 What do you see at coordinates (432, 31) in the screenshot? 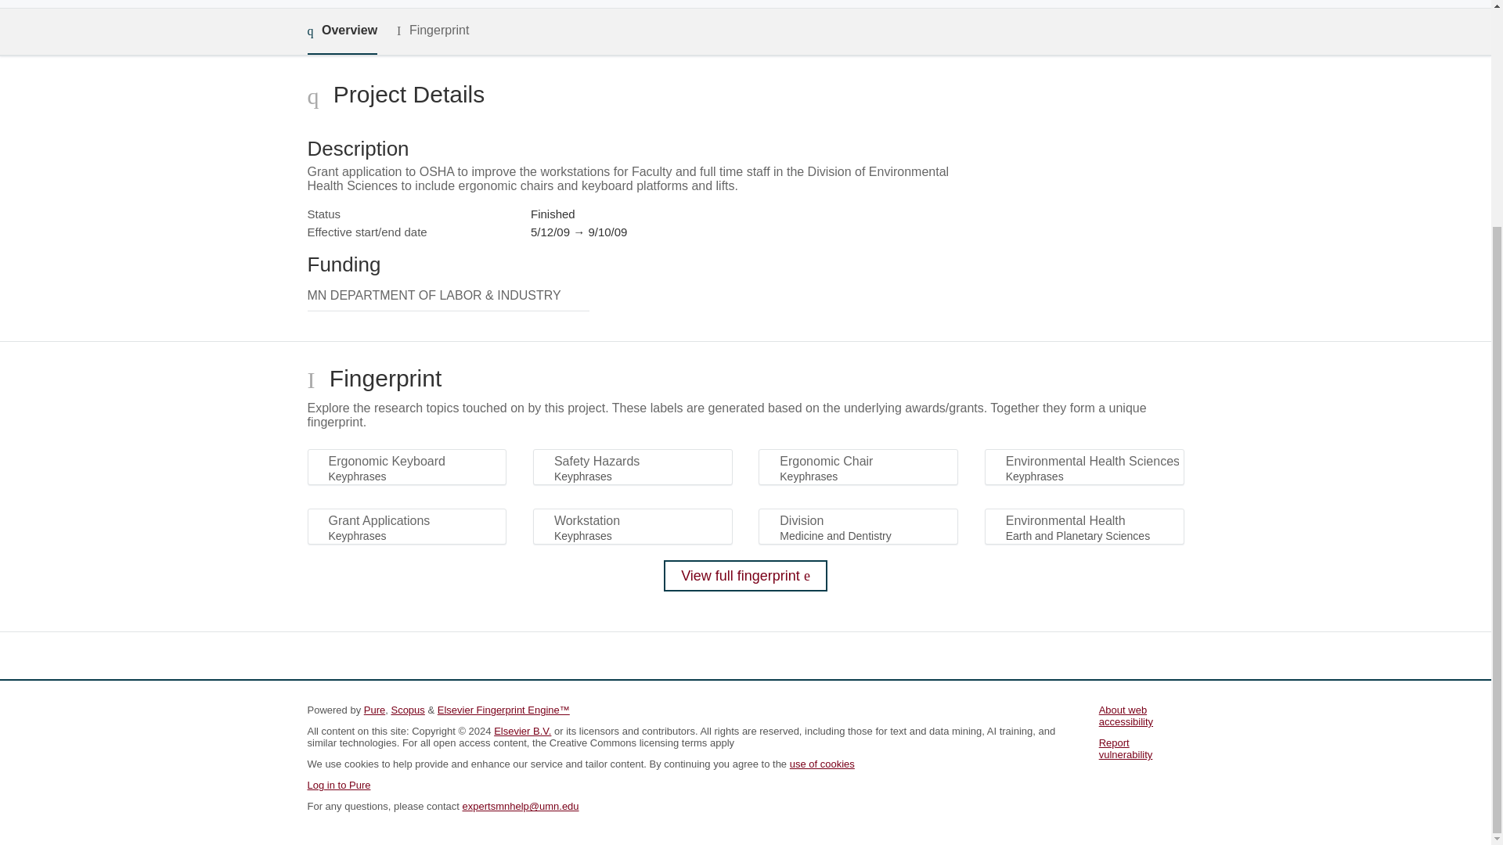
I see `Fingerprint` at bounding box center [432, 31].